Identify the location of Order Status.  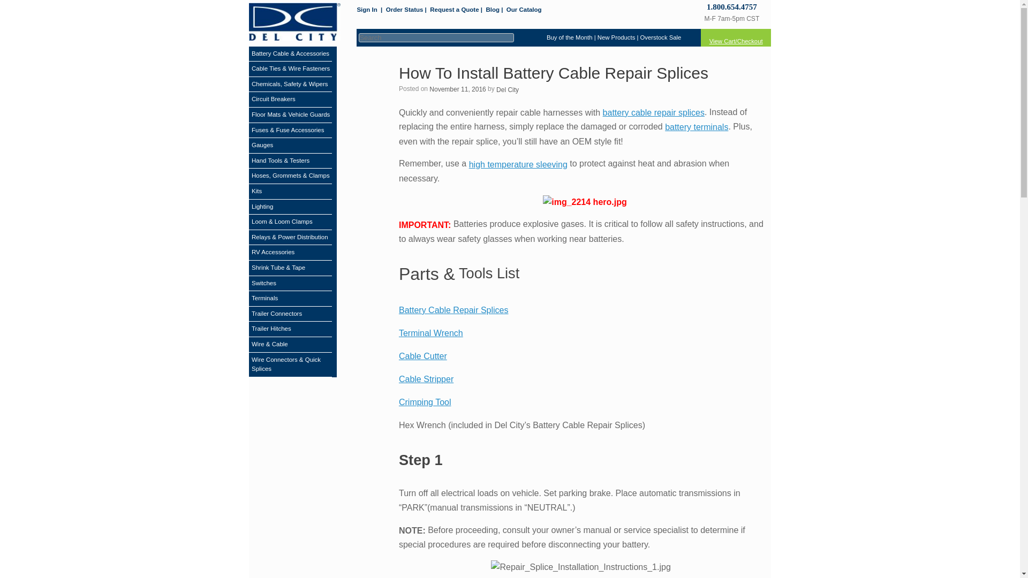
(405, 10).